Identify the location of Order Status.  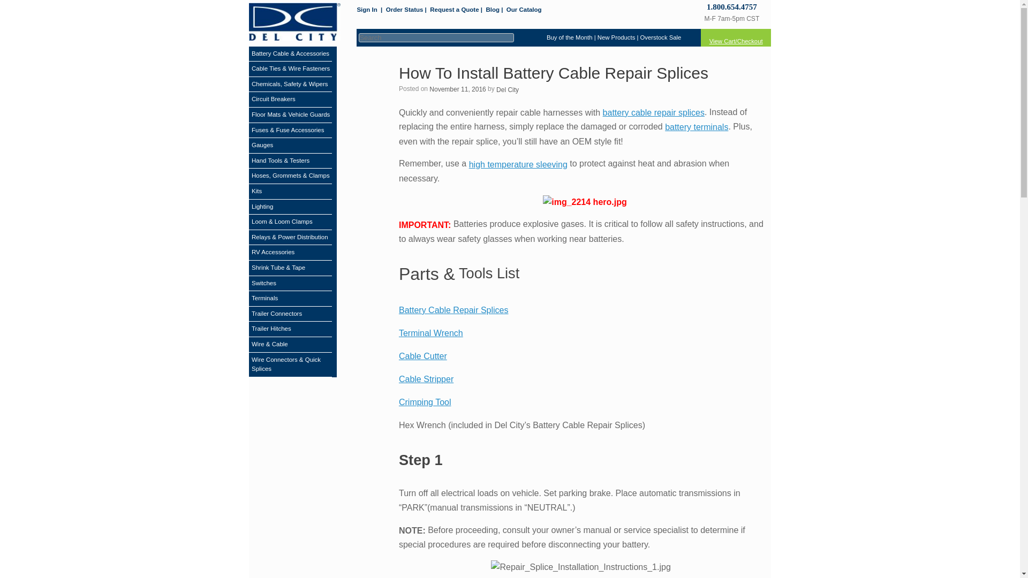
(405, 10).